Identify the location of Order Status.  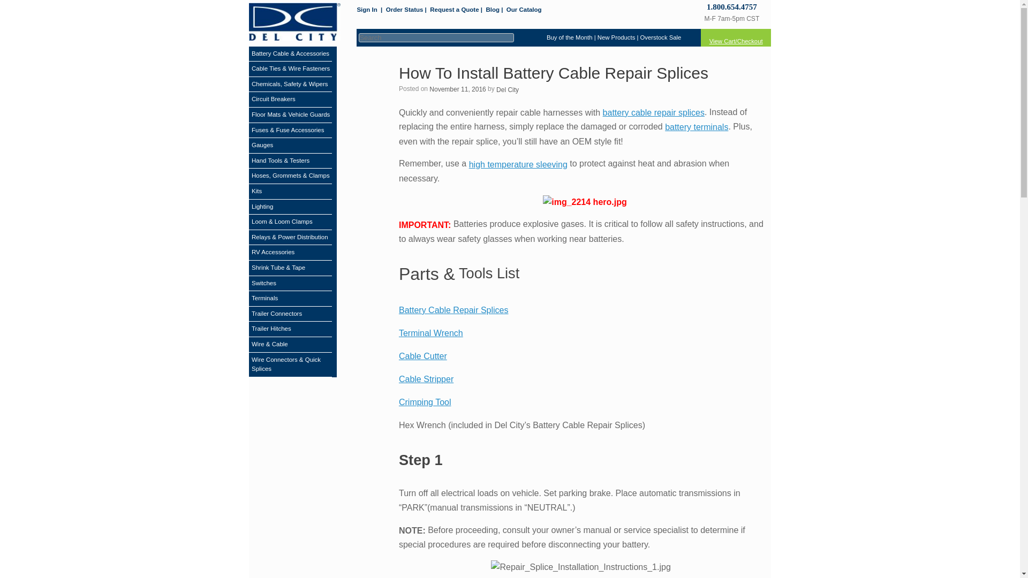
(405, 10).